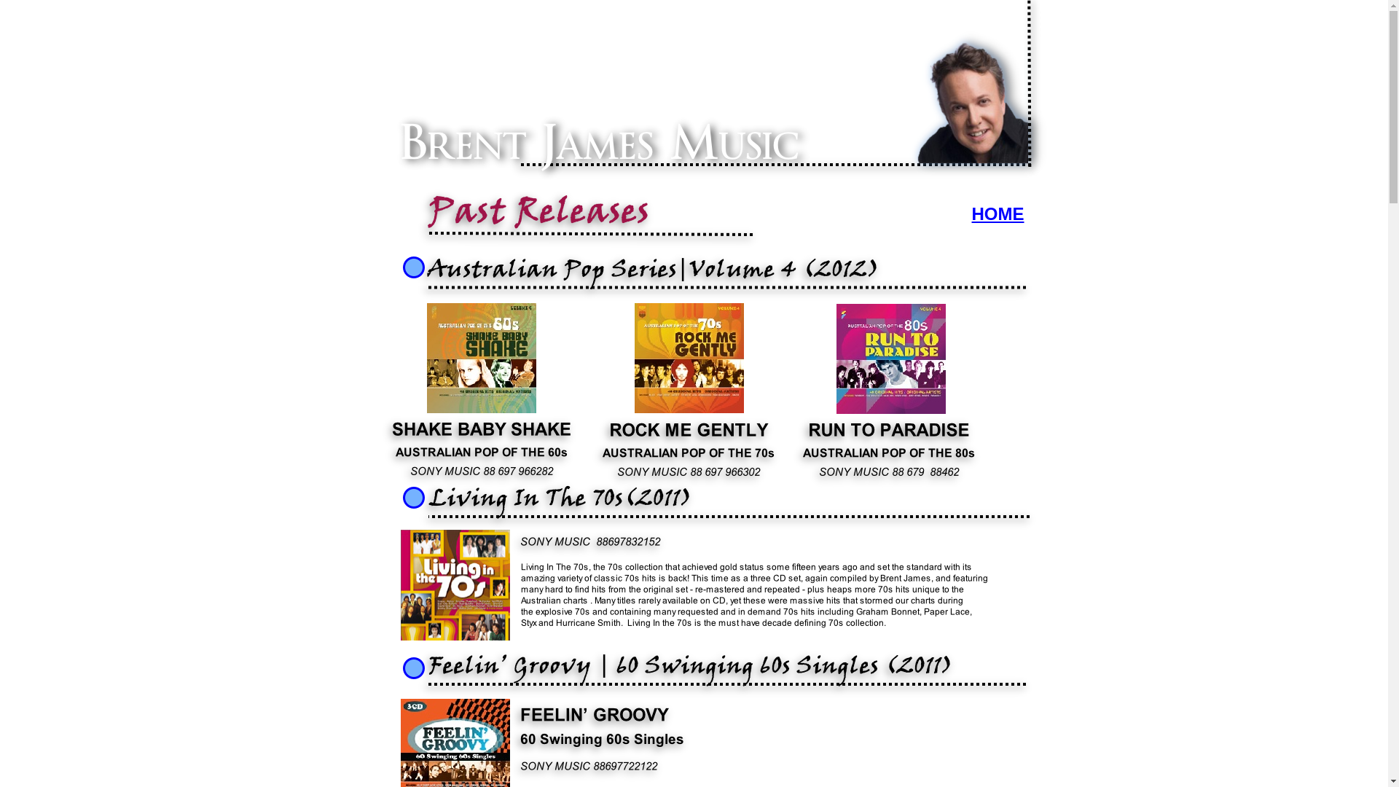  Describe the element at coordinates (998, 214) in the screenshot. I see `HOME` at that location.